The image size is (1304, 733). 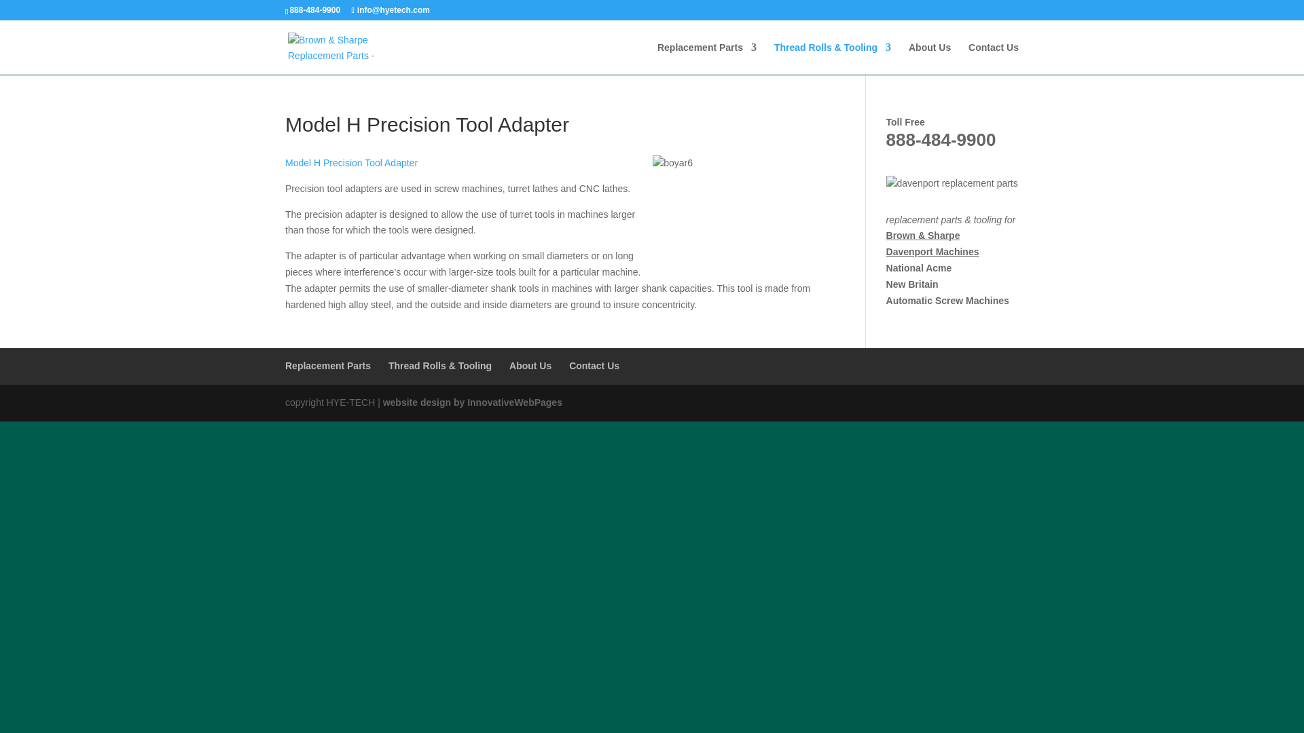 I want to click on About Us, so click(x=530, y=365).